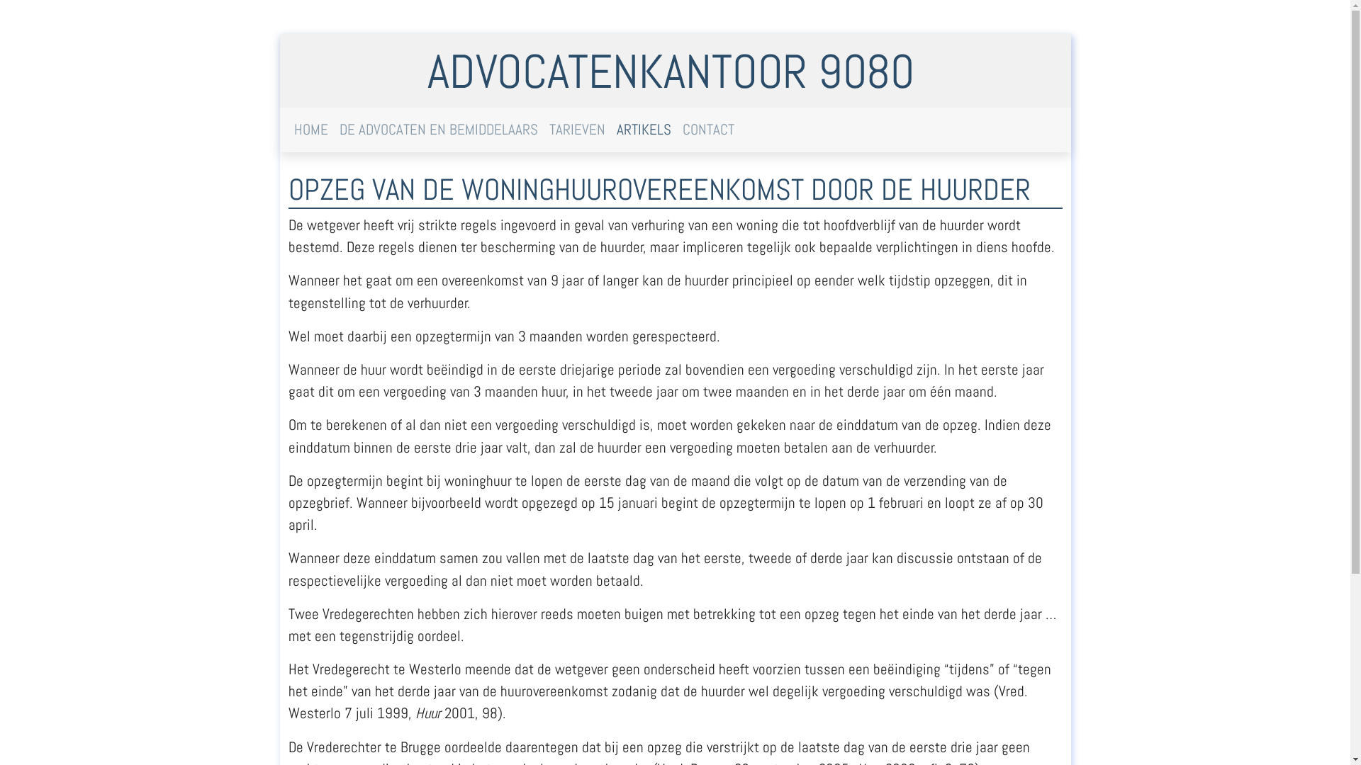  What do you see at coordinates (310, 130) in the screenshot?
I see `HOME` at bounding box center [310, 130].